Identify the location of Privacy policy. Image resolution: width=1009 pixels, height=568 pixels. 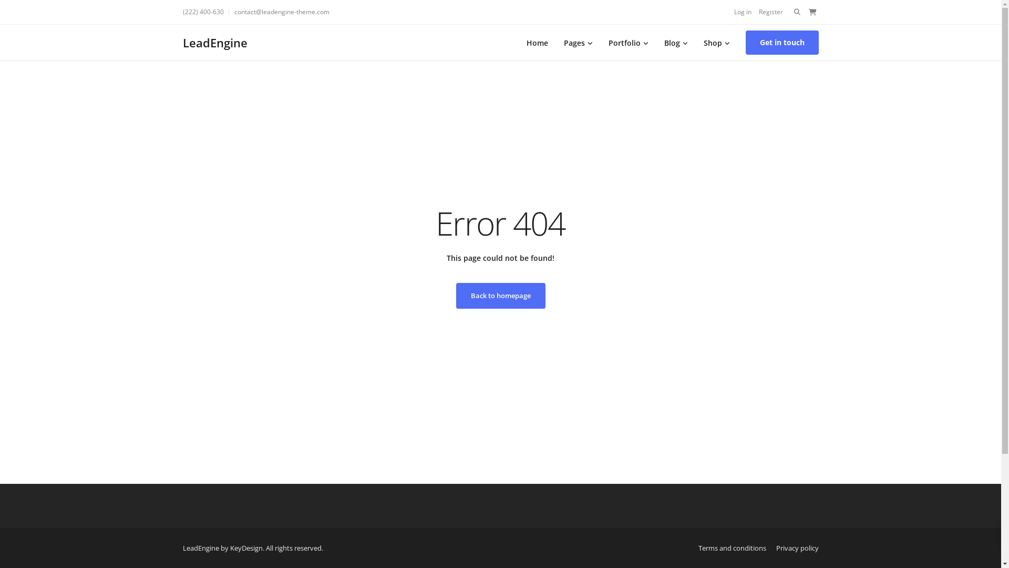
(797, 548).